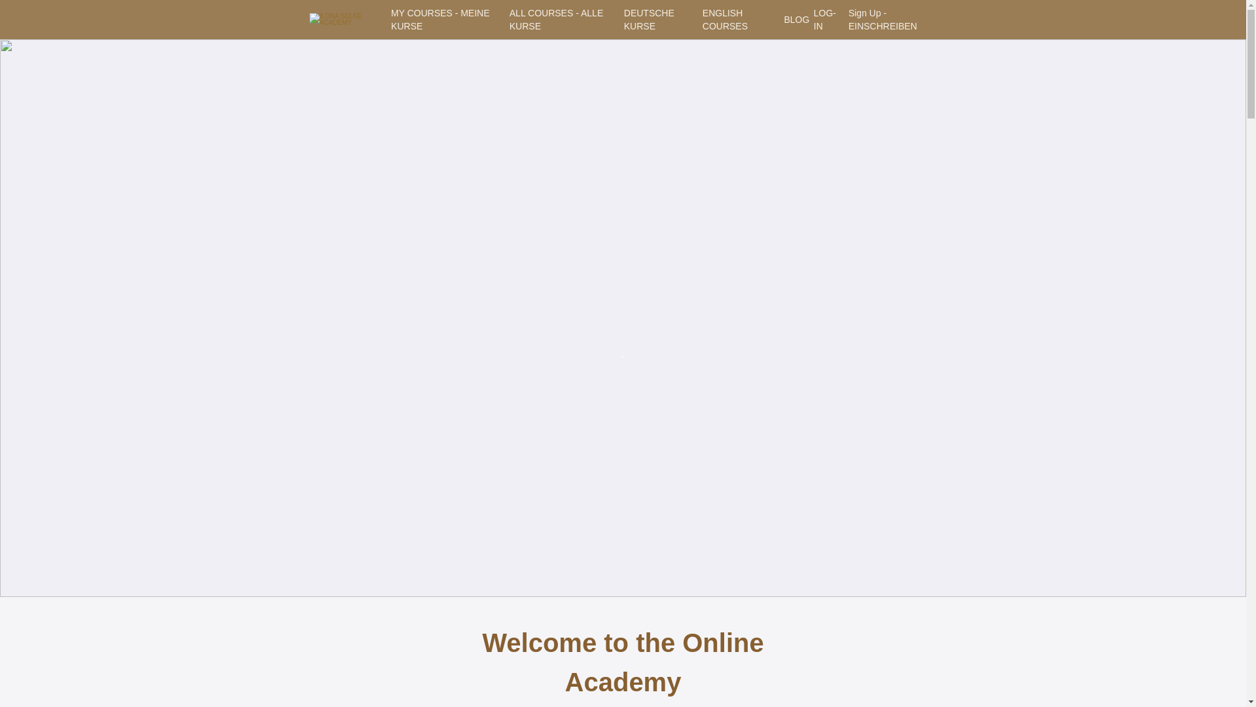 Image resolution: width=1256 pixels, height=707 pixels. I want to click on ENGLISH COURSES, so click(738, 19).